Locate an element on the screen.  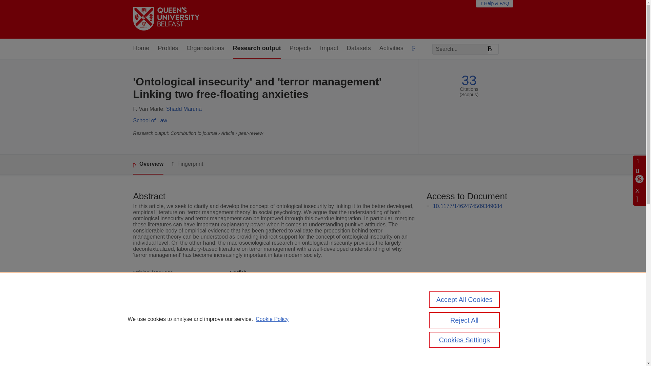
Fingerprint is located at coordinates (187, 164).